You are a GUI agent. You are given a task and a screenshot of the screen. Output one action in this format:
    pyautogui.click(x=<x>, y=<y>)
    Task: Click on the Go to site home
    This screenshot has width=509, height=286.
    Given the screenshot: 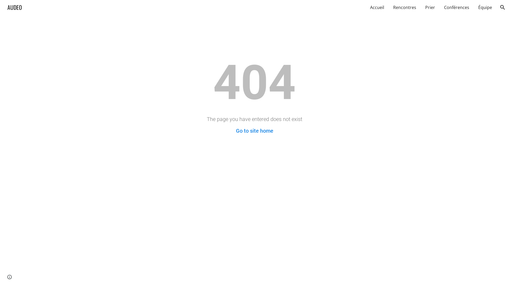 What is the action you would take?
    pyautogui.click(x=254, y=131)
    